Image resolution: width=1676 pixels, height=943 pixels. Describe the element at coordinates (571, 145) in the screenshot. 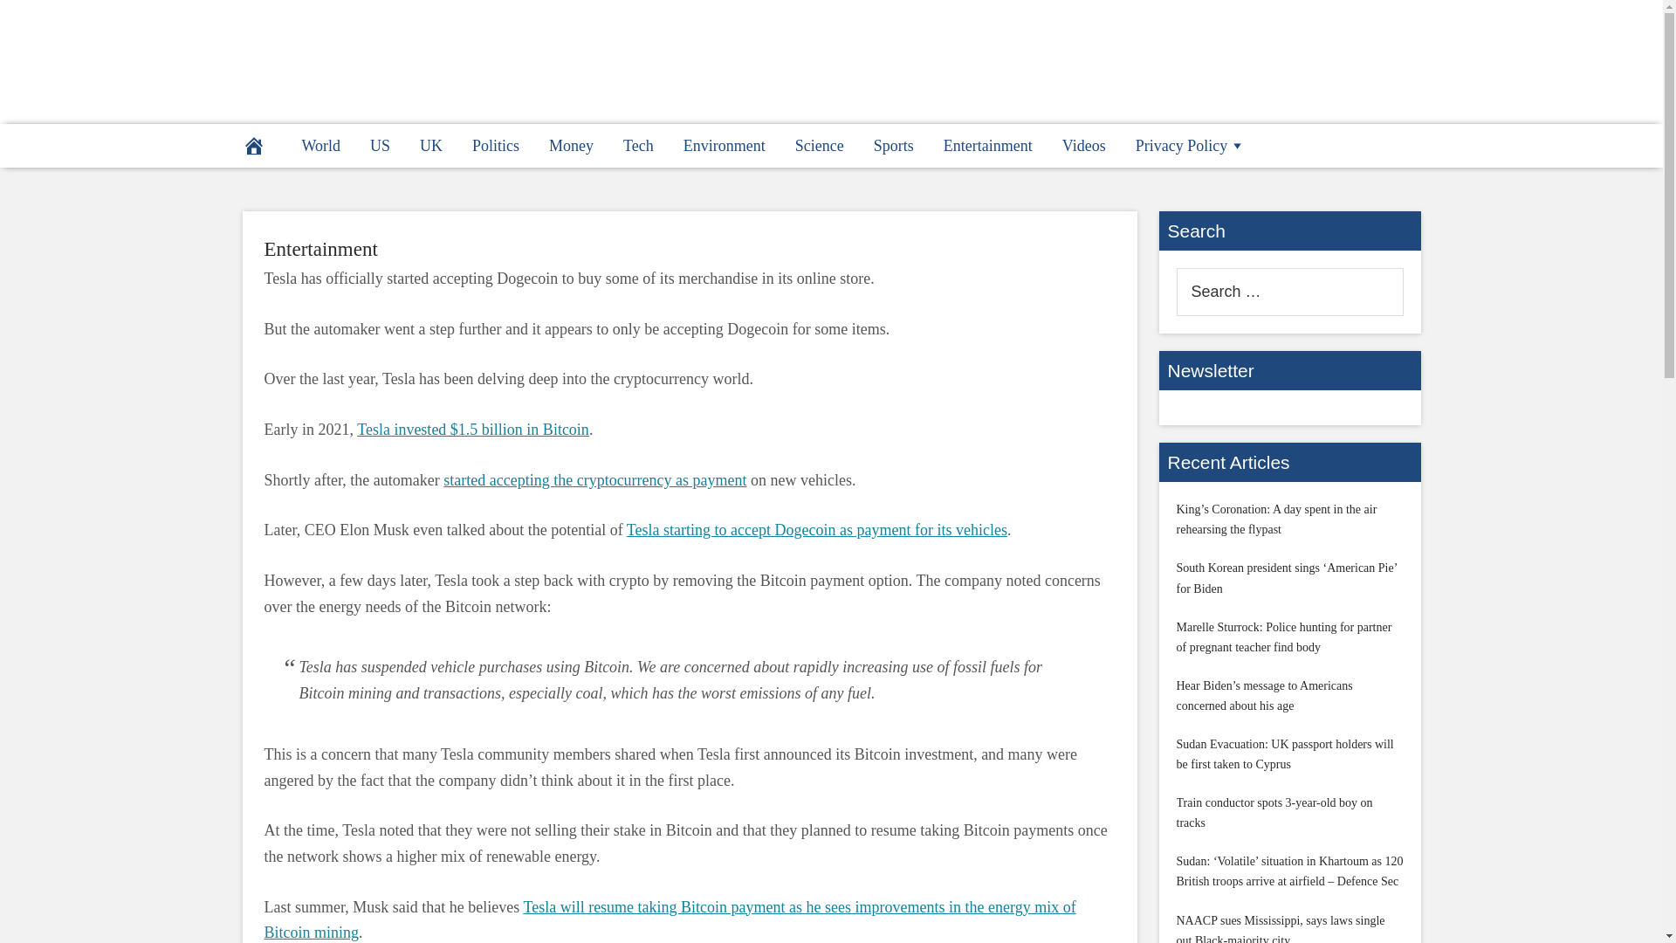

I see `Money` at that location.